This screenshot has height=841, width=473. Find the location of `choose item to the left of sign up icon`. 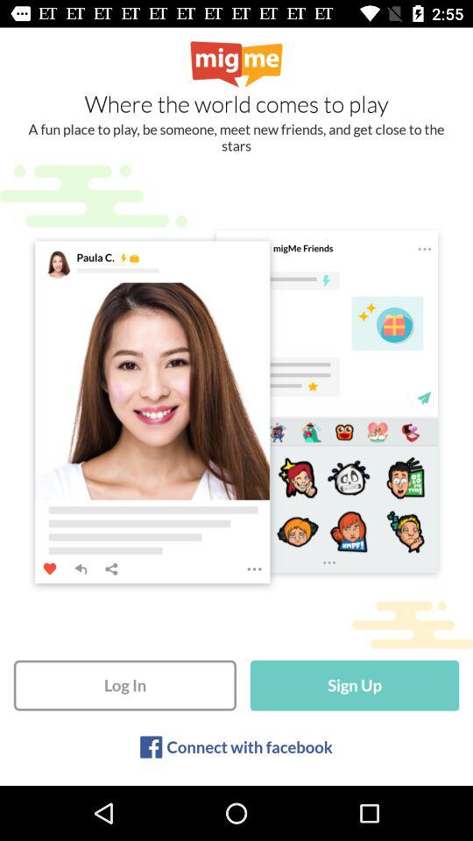

choose item to the left of sign up icon is located at coordinates (124, 685).